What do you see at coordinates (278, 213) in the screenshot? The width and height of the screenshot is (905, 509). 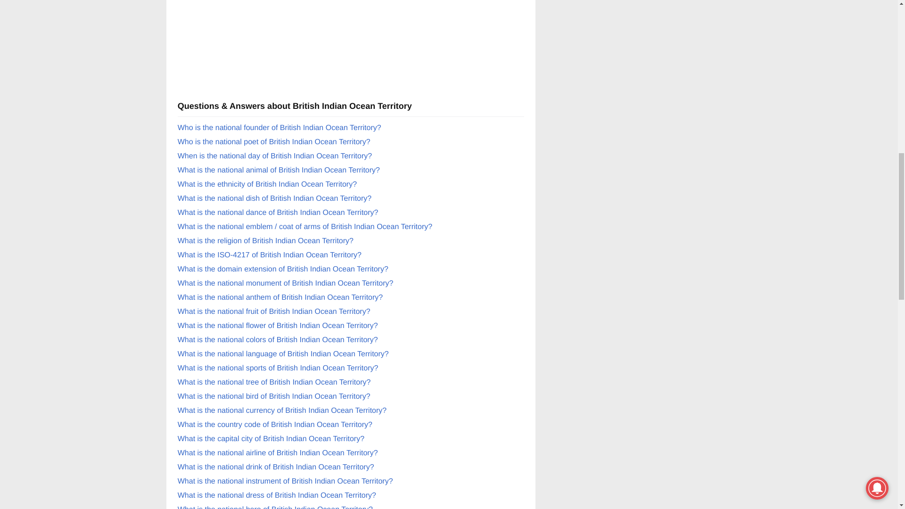 I see `National dance of British Indian Ocean Territory` at bounding box center [278, 213].